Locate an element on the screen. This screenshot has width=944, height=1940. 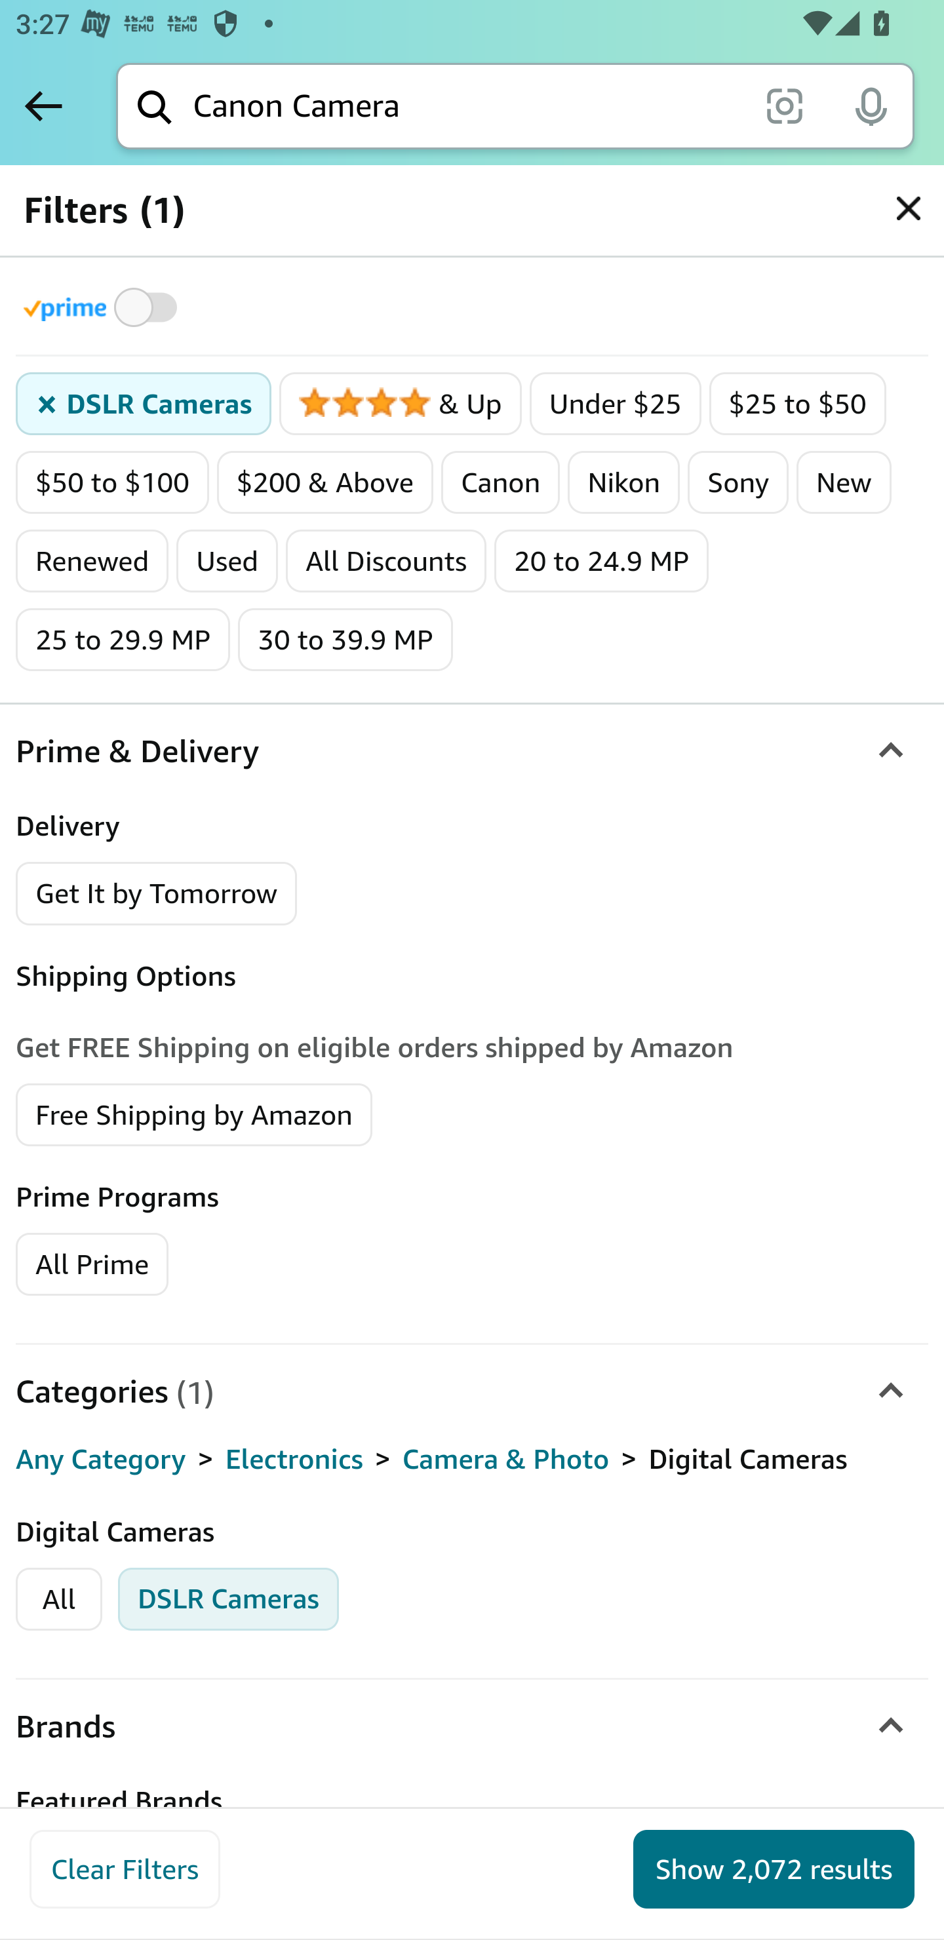
All Discounts is located at coordinates (386, 561).